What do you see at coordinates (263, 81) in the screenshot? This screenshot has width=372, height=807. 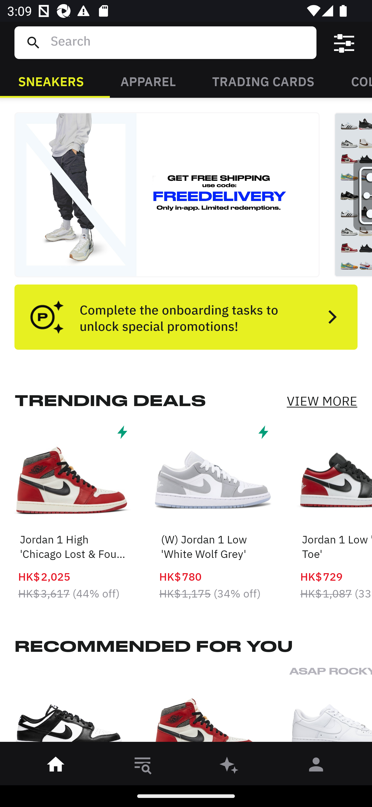 I see `TRADING CARDS` at bounding box center [263, 81].